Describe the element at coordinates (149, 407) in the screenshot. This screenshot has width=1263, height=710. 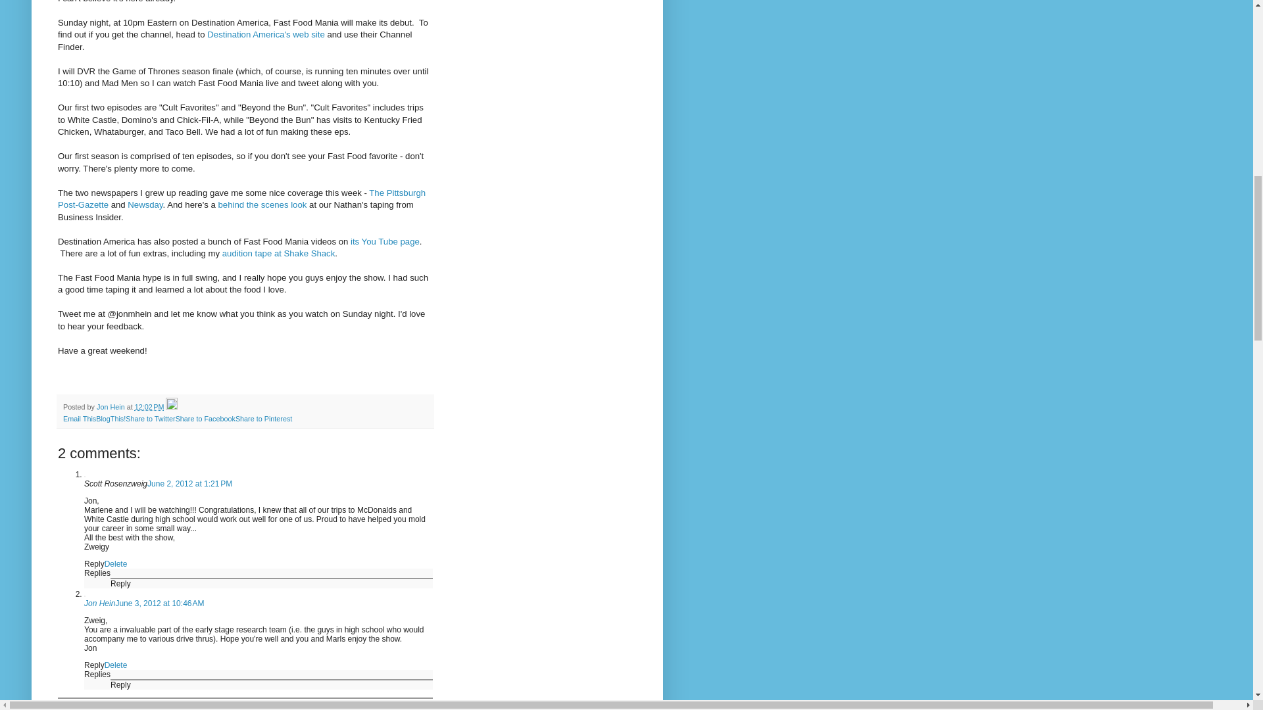
I see `permanent link` at that location.